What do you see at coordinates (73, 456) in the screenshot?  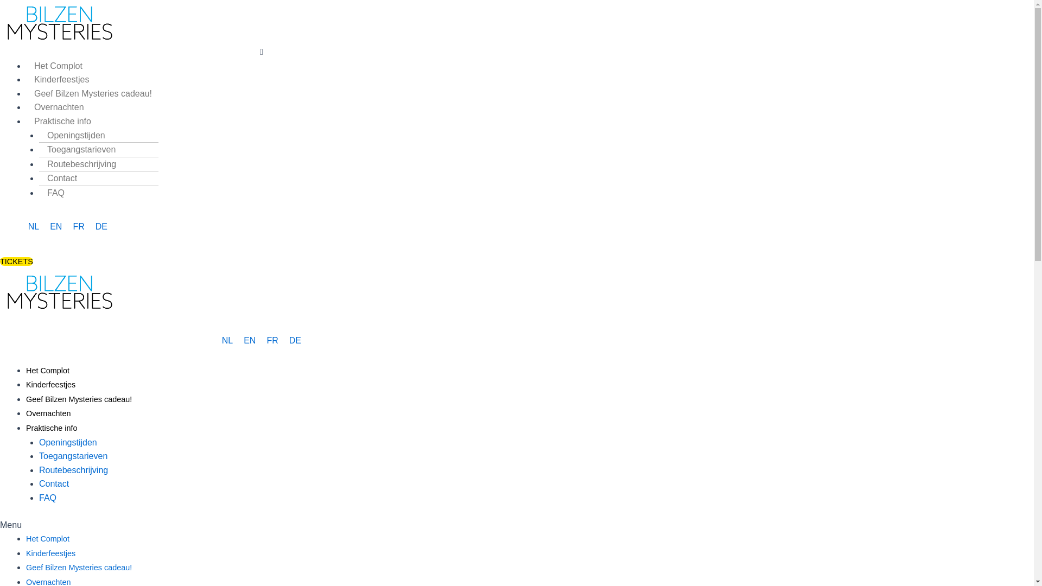 I see `Toegangstarieven` at bounding box center [73, 456].